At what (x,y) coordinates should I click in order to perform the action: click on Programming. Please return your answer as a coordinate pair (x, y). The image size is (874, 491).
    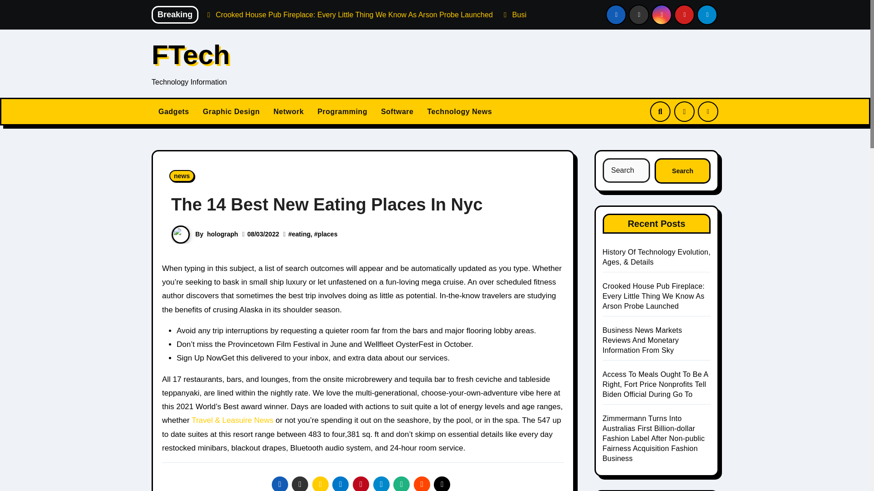
    Looking at the image, I should click on (342, 112).